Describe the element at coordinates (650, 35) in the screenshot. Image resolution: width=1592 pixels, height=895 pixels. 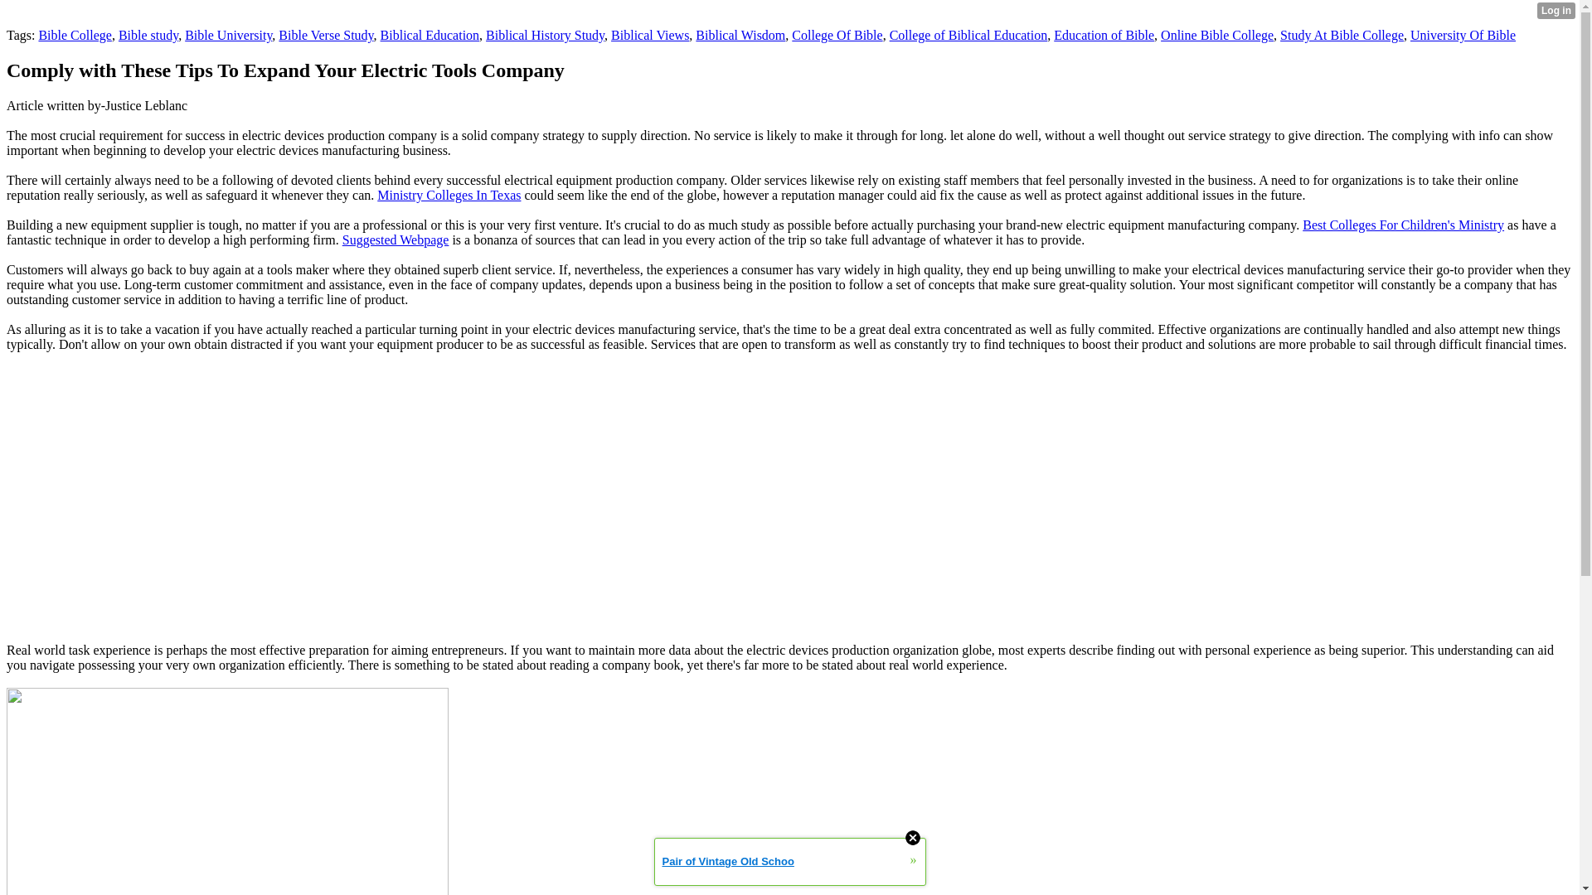
I see `Biblical Views` at that location.